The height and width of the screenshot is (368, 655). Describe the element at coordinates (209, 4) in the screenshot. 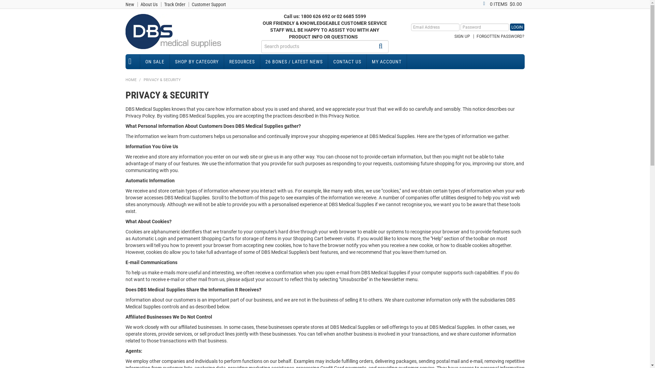

I see `Customer Support` at that location.